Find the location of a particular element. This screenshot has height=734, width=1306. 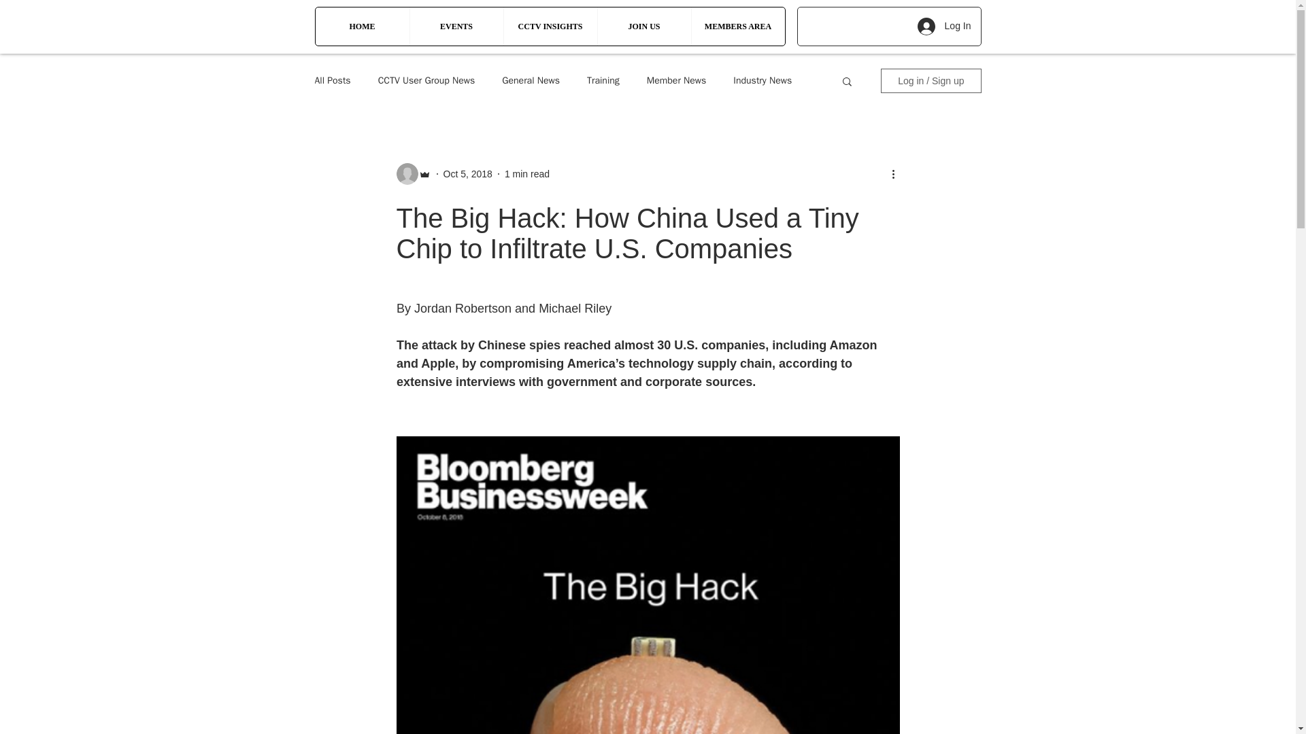

Log In is located at coordinates (944, 27).